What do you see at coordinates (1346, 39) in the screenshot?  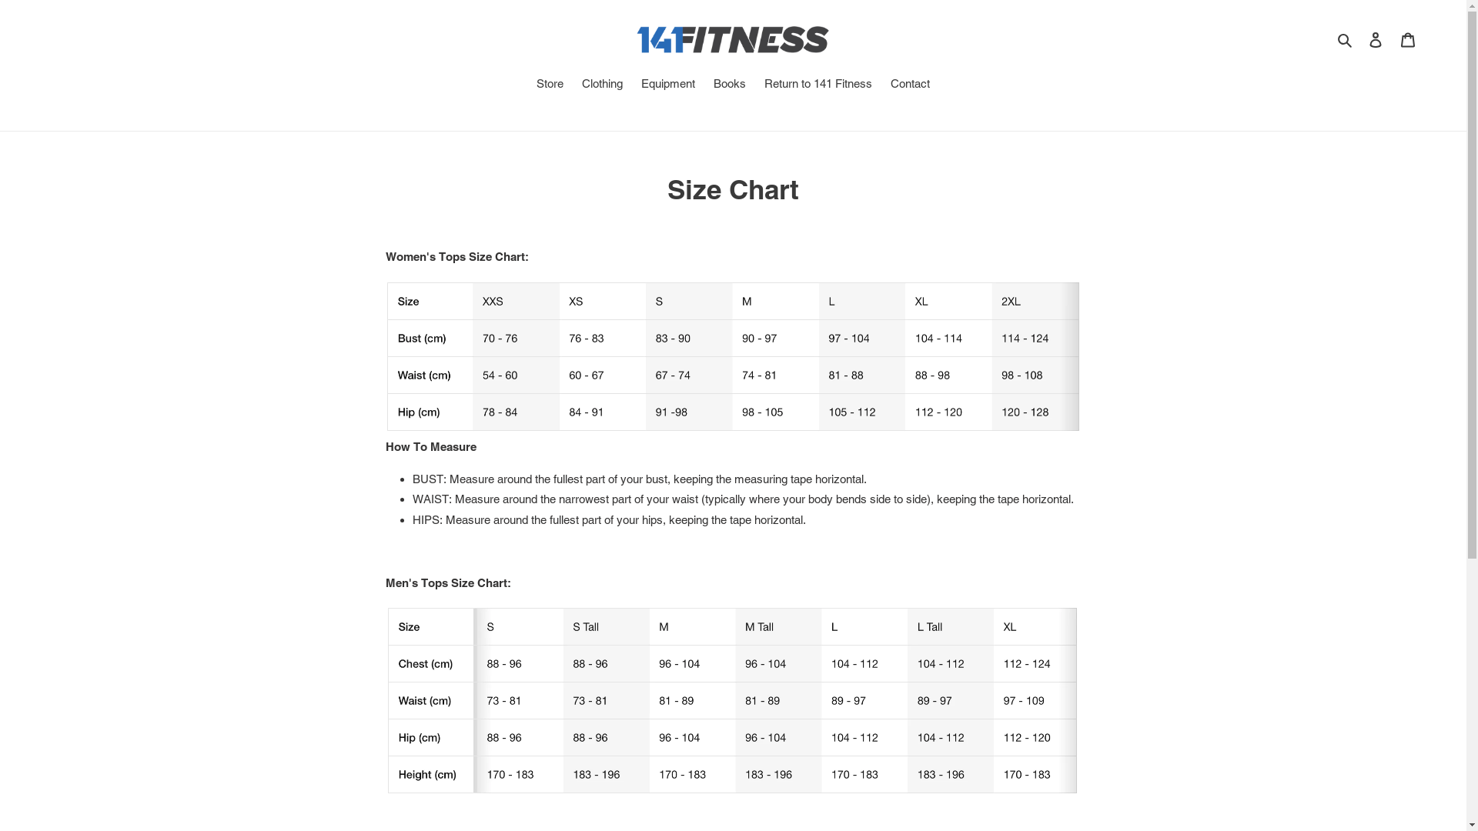 I see `Search` at bounding box center [1346, 39].